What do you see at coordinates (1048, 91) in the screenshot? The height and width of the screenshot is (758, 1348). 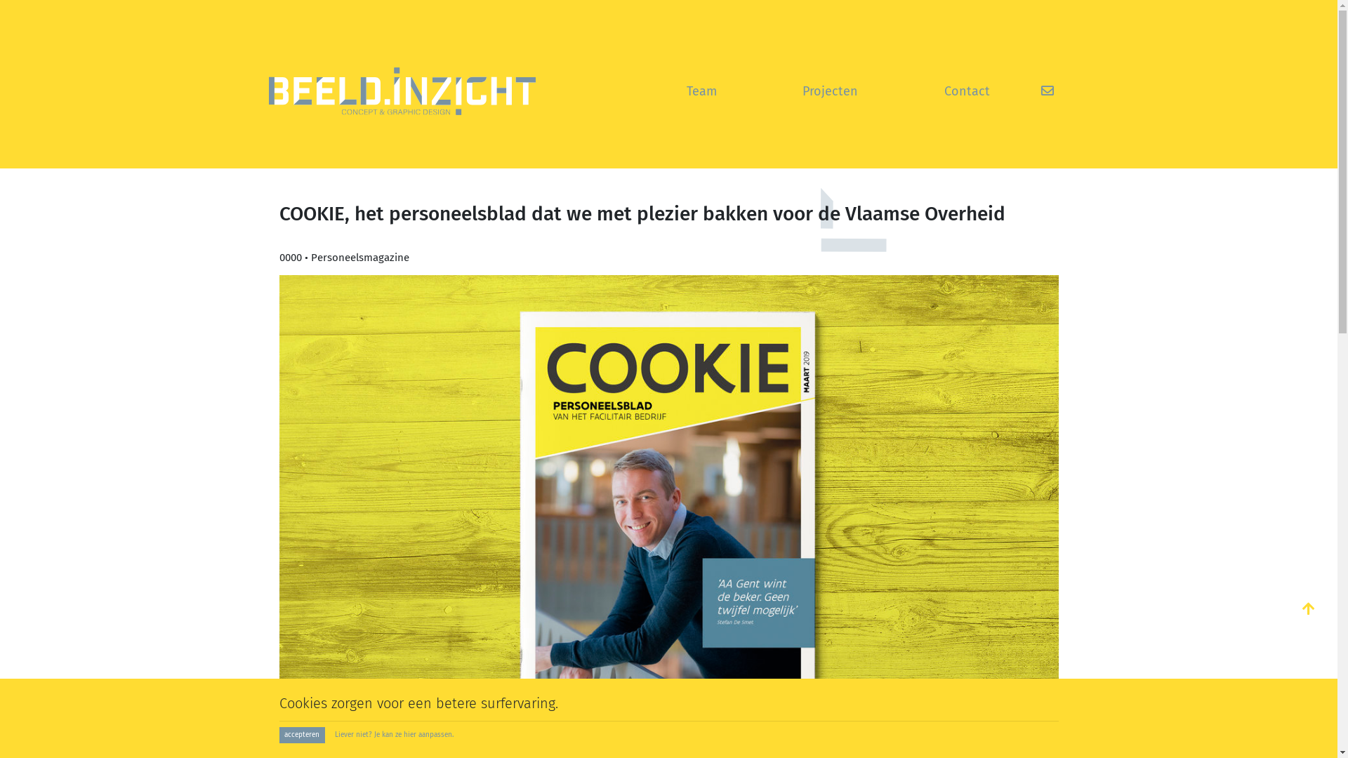 I see `[screenreader.contact us through email]` at bounding box center [1048, 91].